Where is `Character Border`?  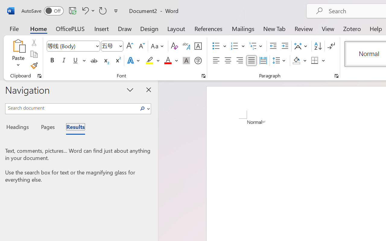
Character Border is located at coordinates (198, 46).